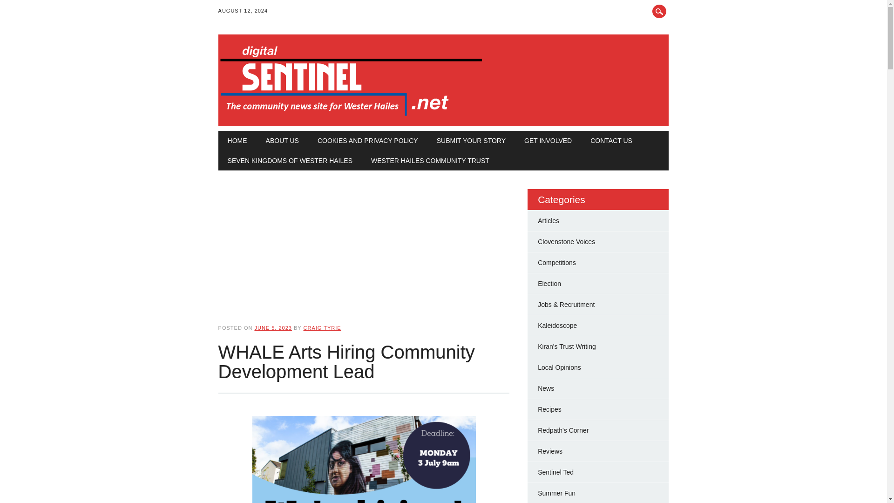  Describe the element at coordinates (549, 283) in the screenshot. I see `Election` at that location.